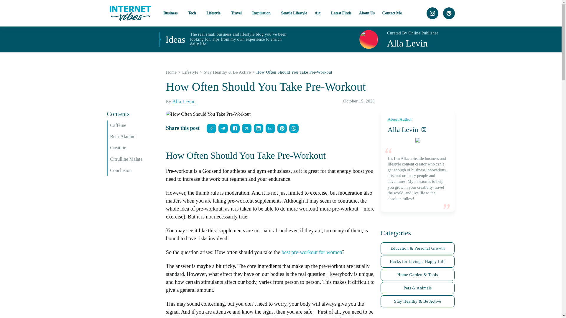 This screenshot has width=566, height=318. I want to click on Lifestyle, so click(215, 13).